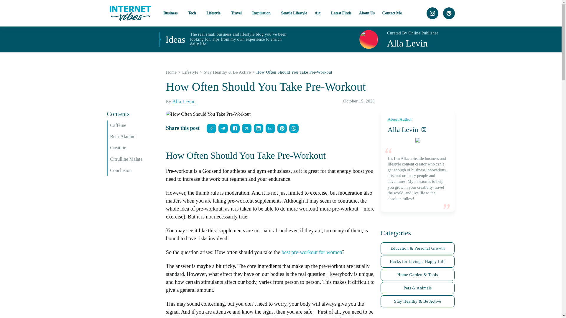 This screenshot has width=566, height=318. I want to click on Lifestyle, so click(215, 13).